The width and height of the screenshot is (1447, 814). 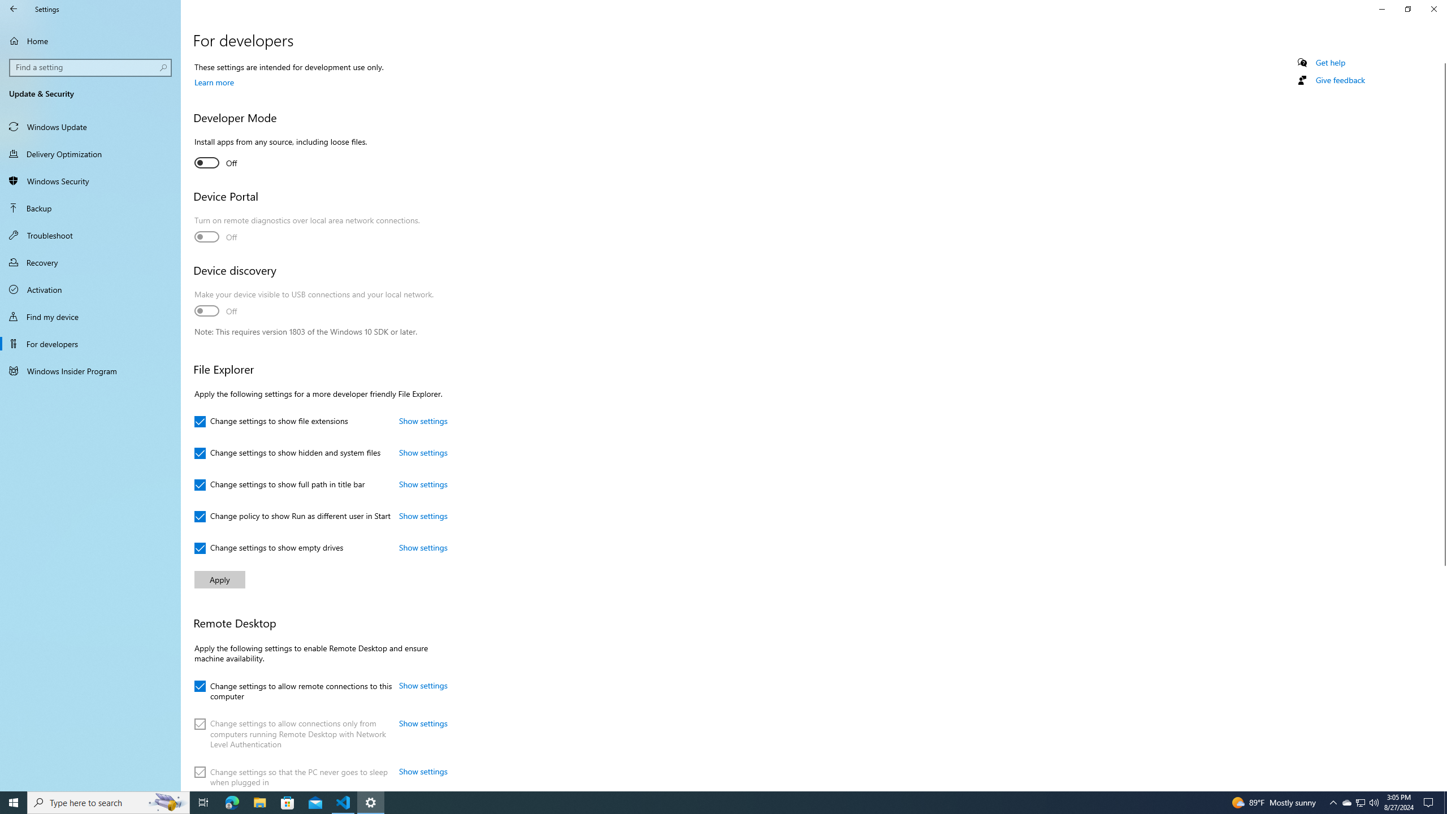 I want to click on Learn more, so click(x=214, y=82).